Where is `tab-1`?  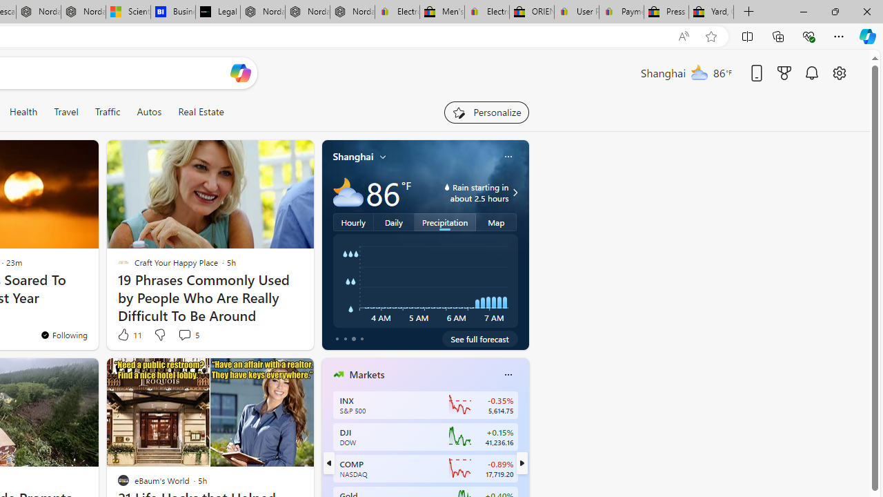 tab-1 is located at coordinates (345, 338).